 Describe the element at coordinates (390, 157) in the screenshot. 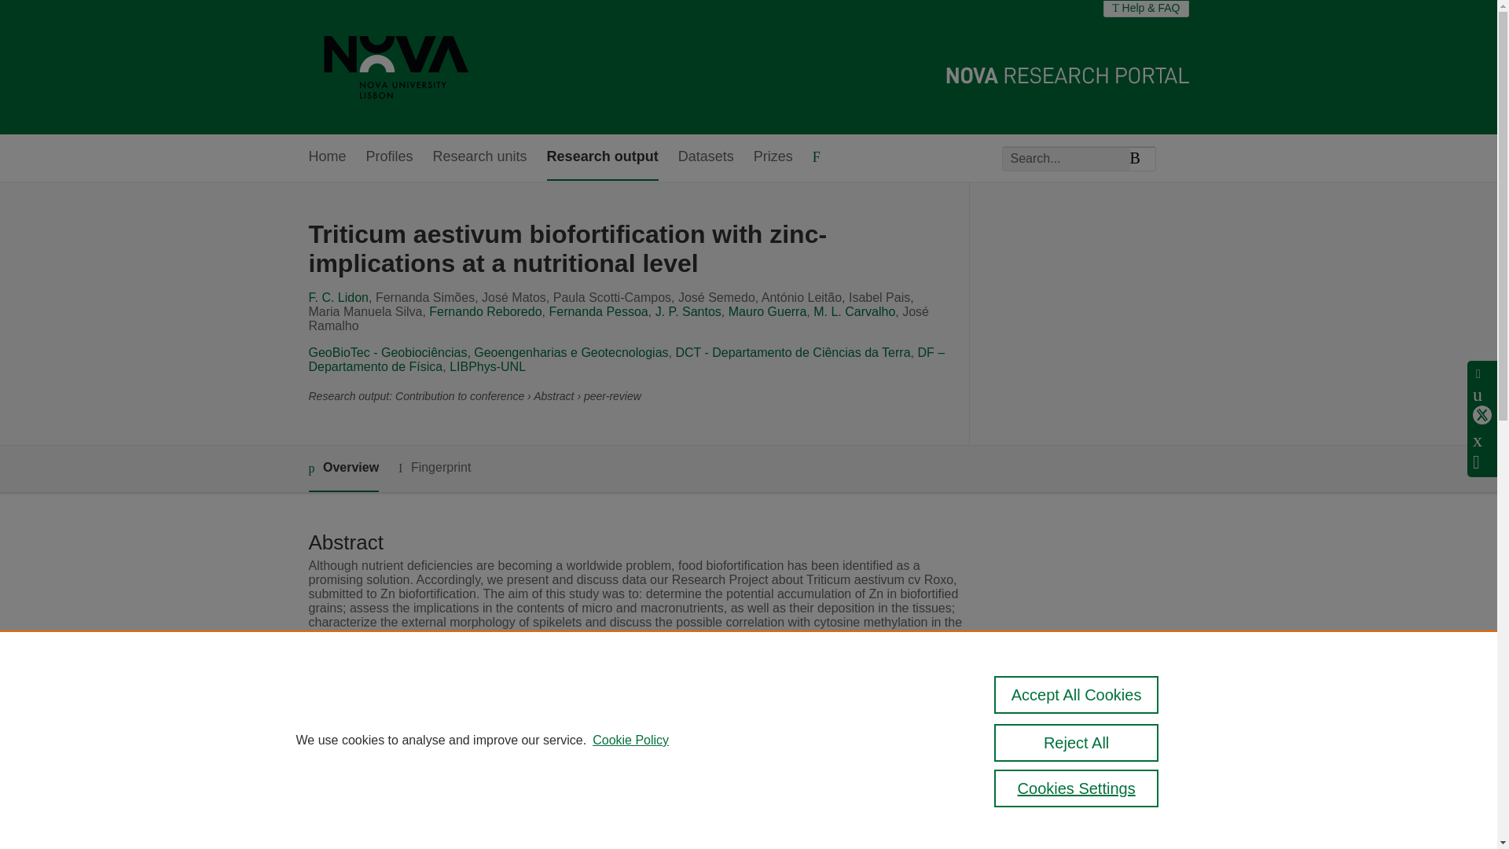

I see `Profiles` at that location.